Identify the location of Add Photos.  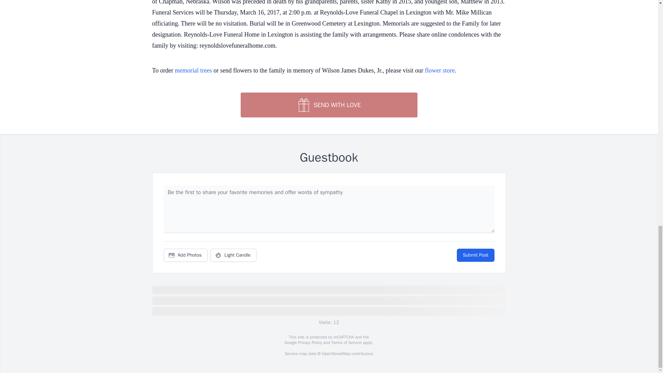
(185, 255).